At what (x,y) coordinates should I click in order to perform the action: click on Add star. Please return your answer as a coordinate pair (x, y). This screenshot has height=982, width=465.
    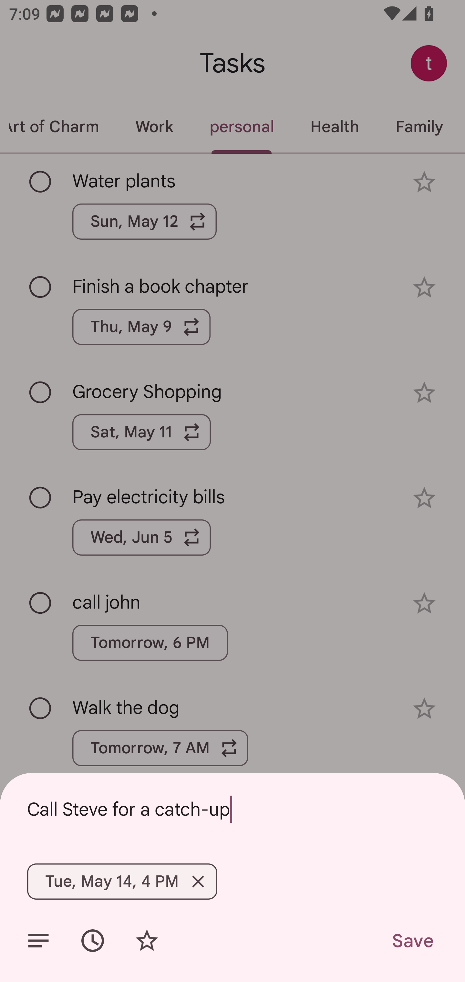
    Looking at the image, I should click on (147, 941).